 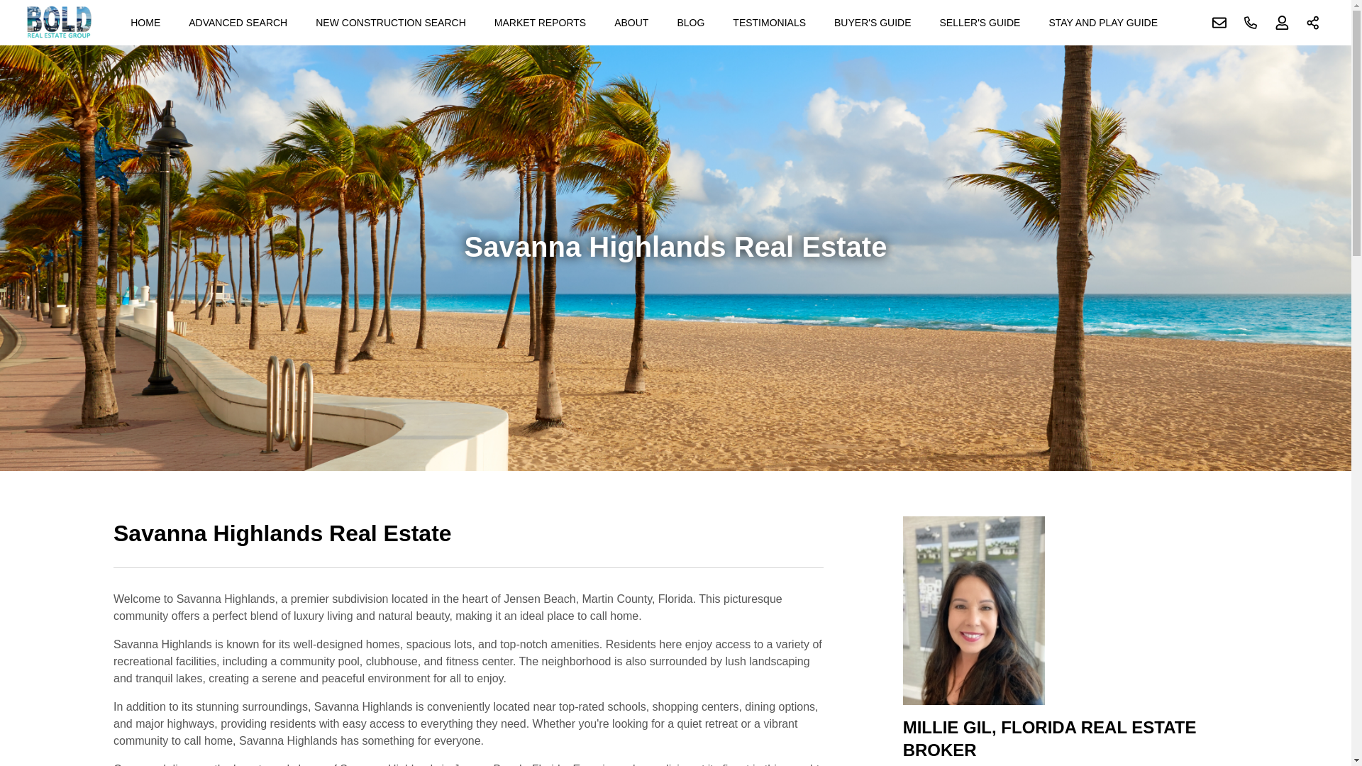 I want to click on ADVANCED SEARCH, so click(x=237, y=23).